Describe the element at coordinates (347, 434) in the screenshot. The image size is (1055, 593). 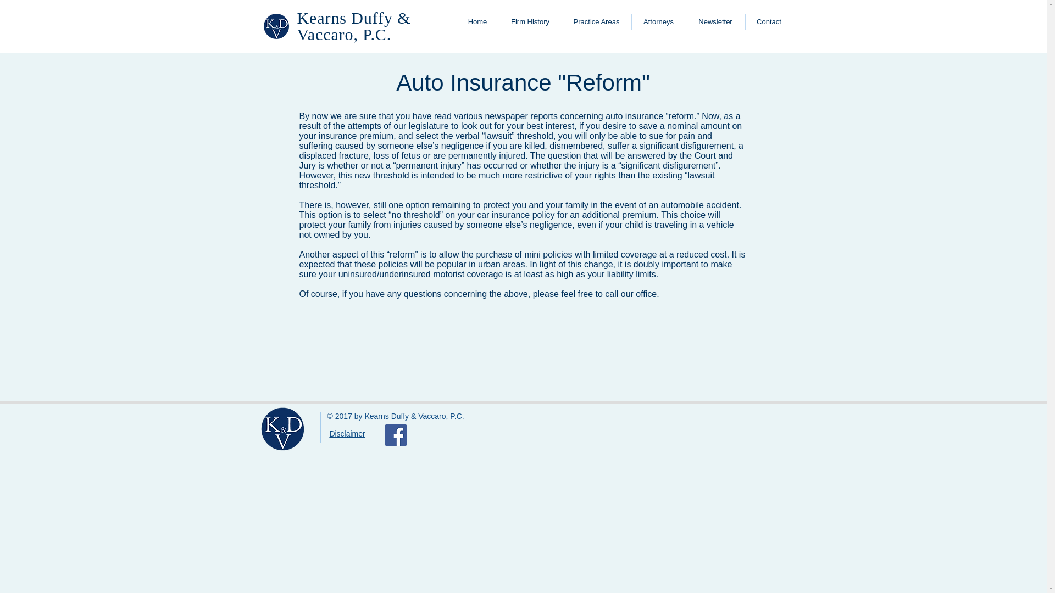
I see `Disclaimer` at that location.